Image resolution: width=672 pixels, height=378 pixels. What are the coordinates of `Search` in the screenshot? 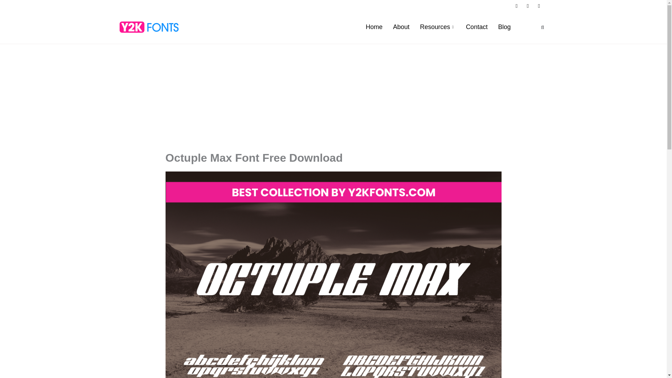 It's located at (540, 27).